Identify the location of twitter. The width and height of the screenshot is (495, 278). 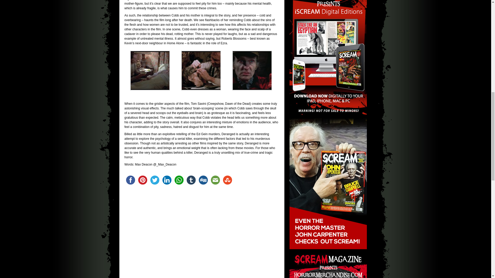
(154, 180).